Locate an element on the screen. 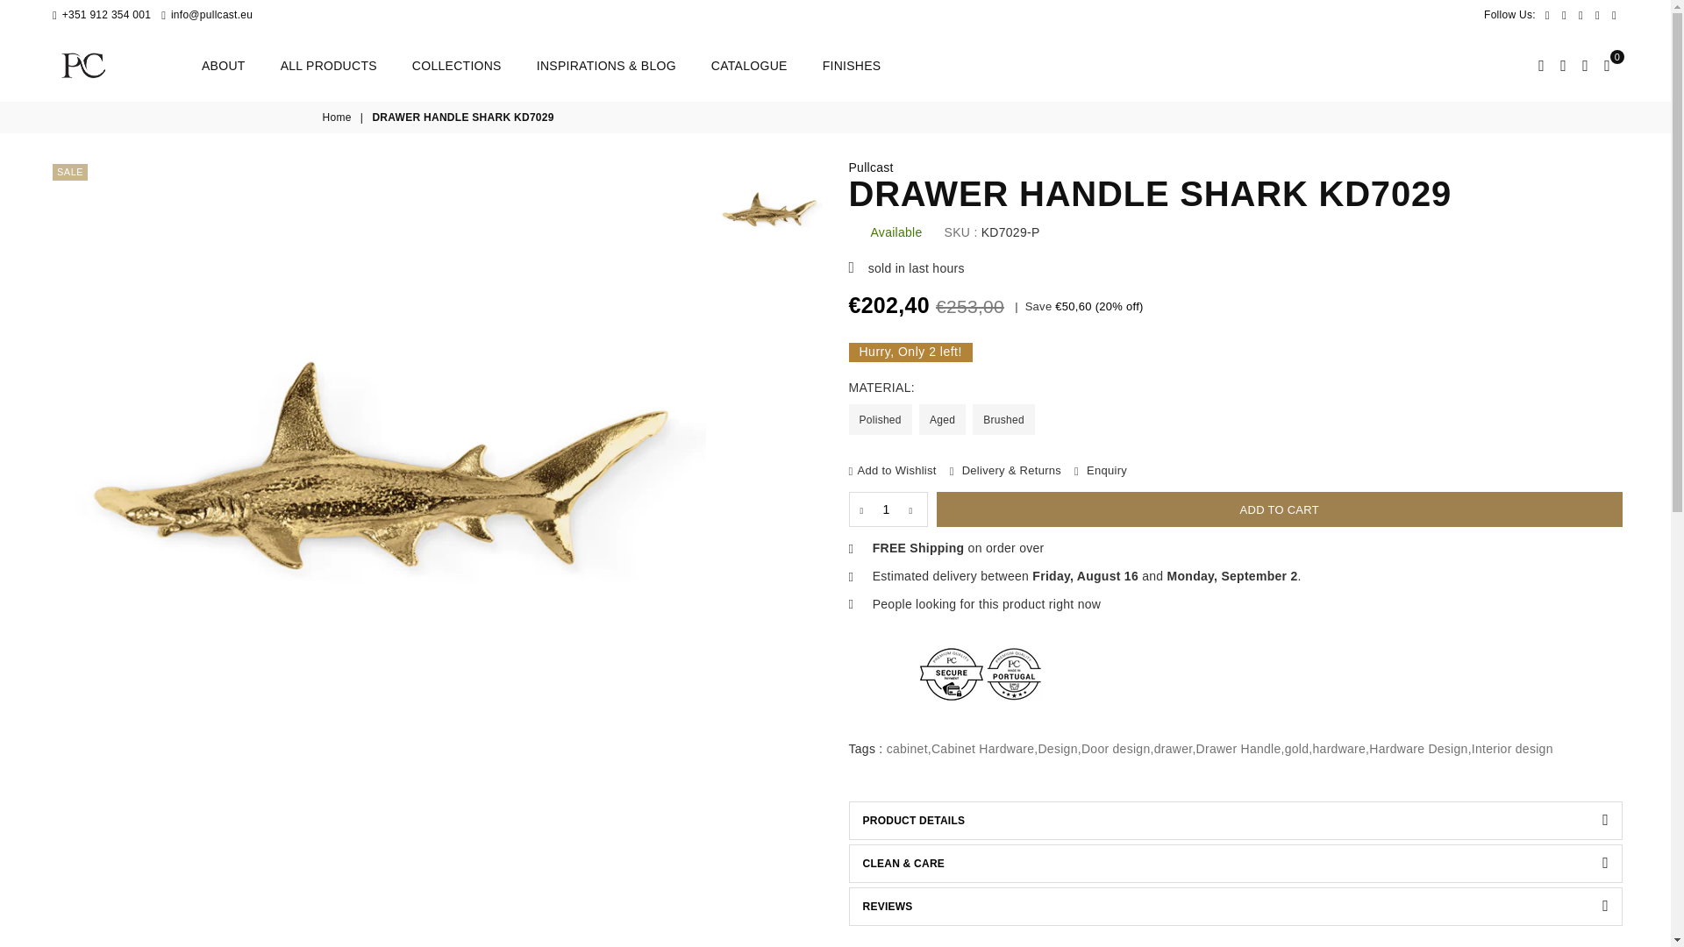 This screenshot has height=947, width=1684. PullCast Shop on Twitter is located at coordinates (1565, 14).